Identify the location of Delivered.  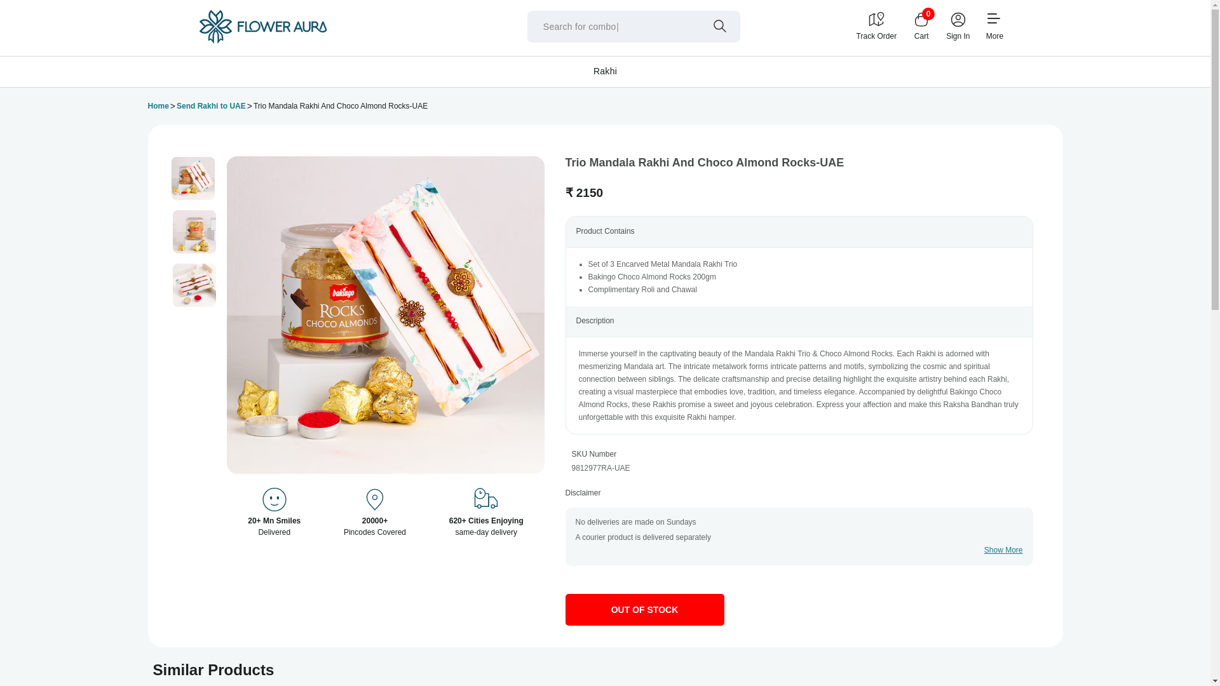
(274, 501).